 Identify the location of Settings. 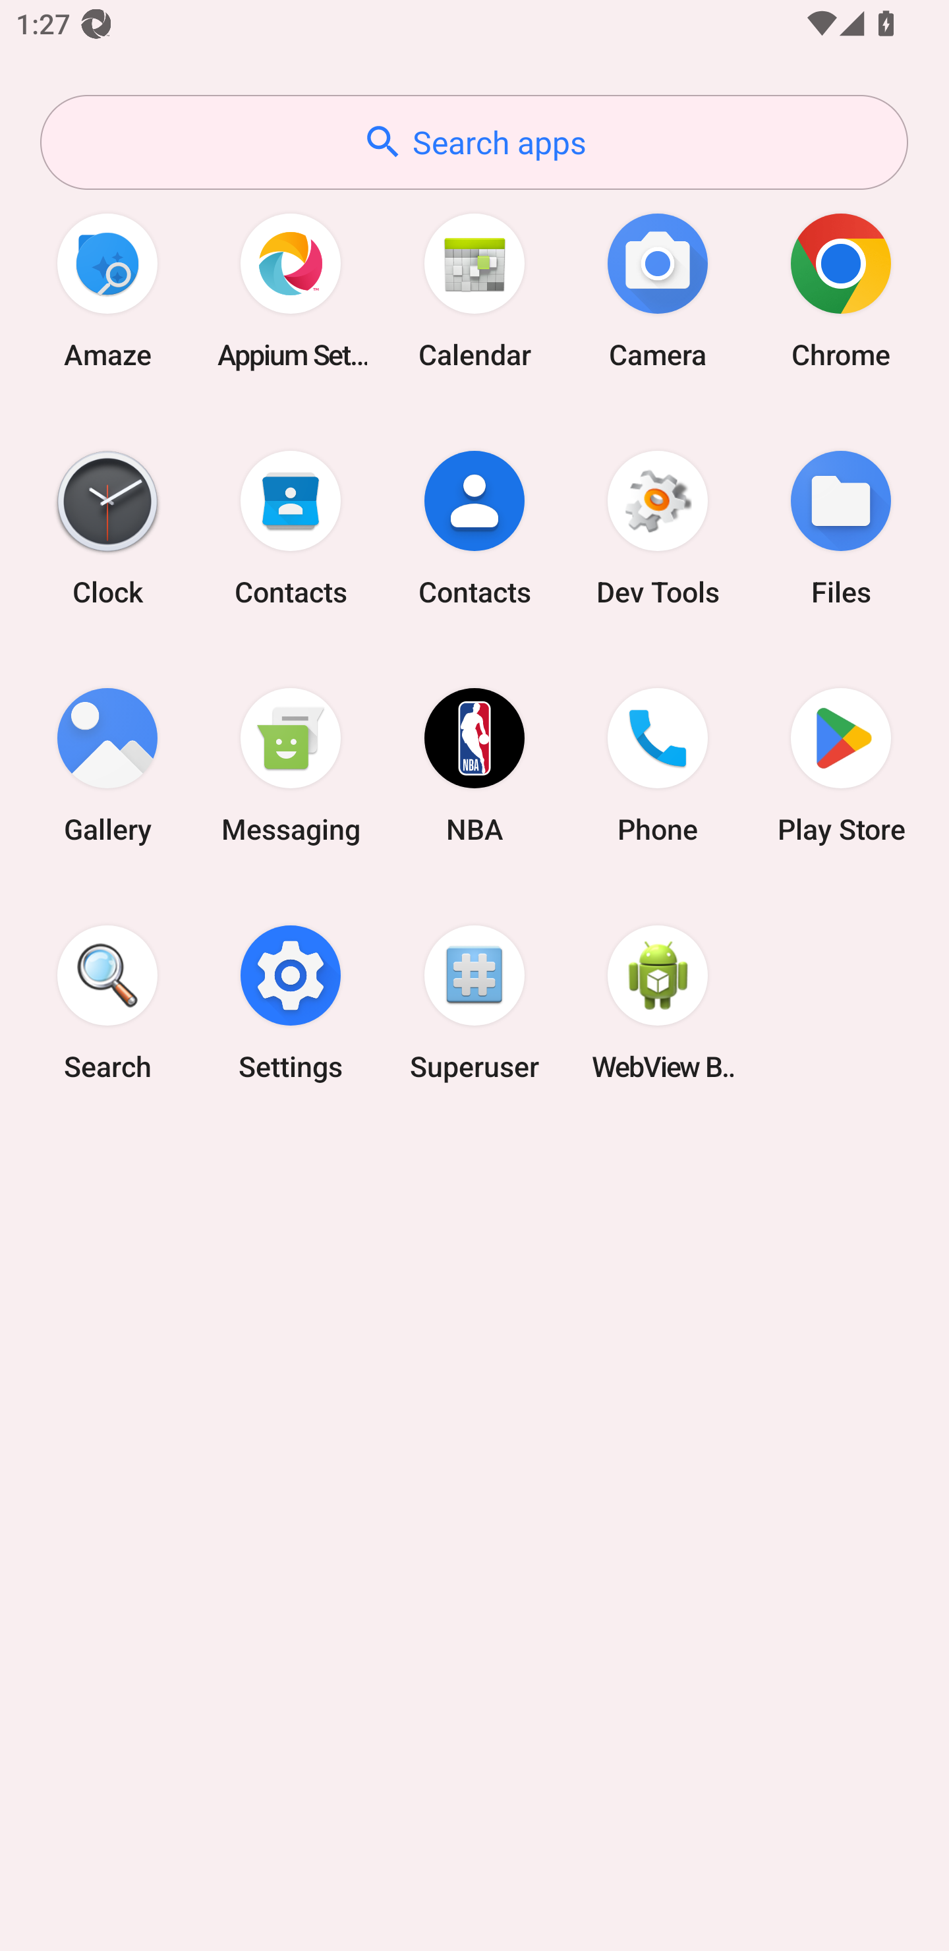
(291, 1002).